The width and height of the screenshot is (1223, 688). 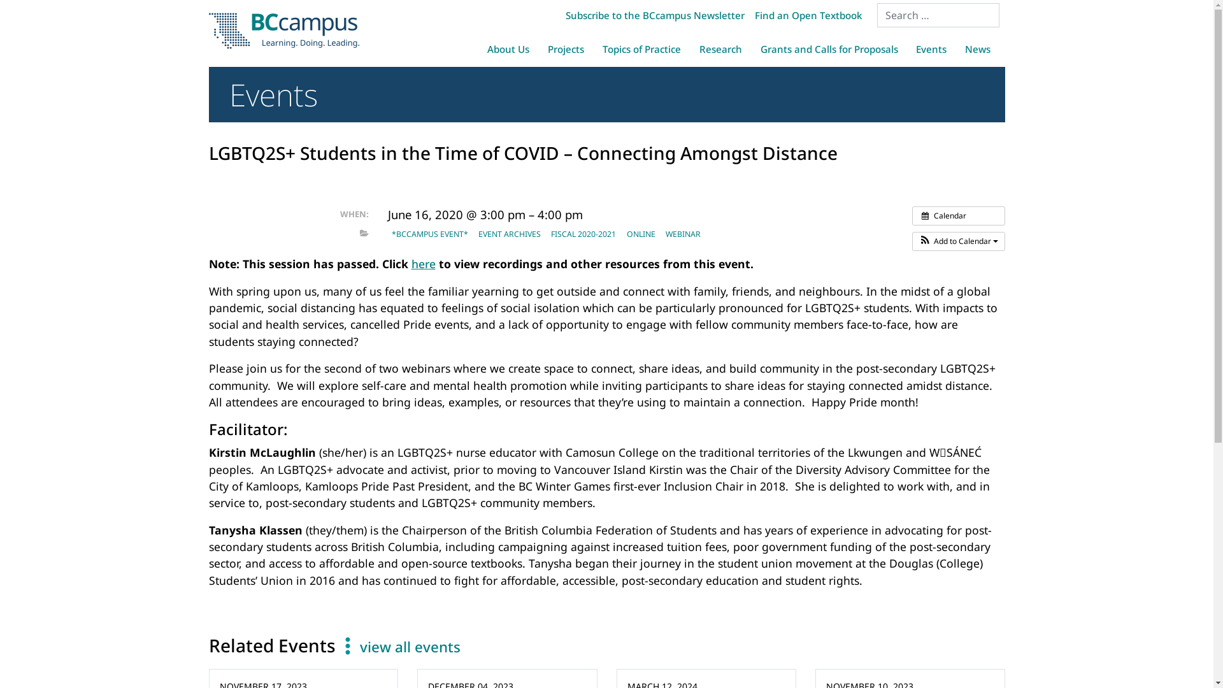 What do you see at coordinates (641, 234) in the screenshot?
I see `ONLINE` at bounding box center [641, 234].